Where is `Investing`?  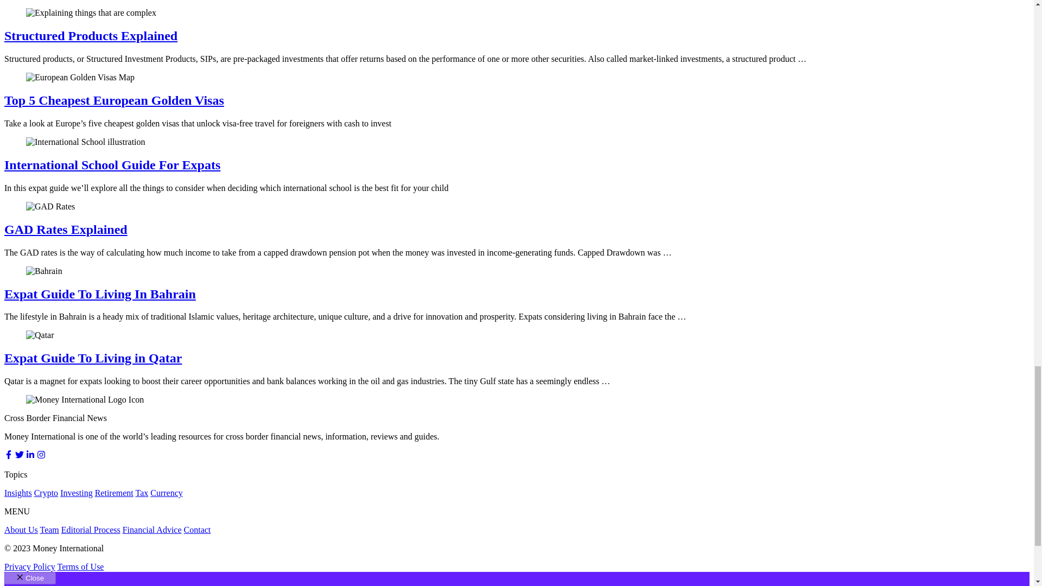
Investing is located at coordinates (76, 493).